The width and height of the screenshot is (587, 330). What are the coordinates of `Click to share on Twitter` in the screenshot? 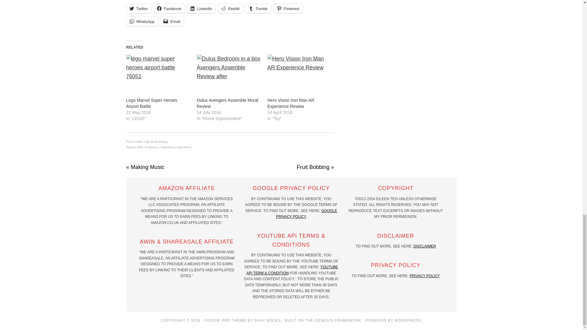 It's located at (138, 9).